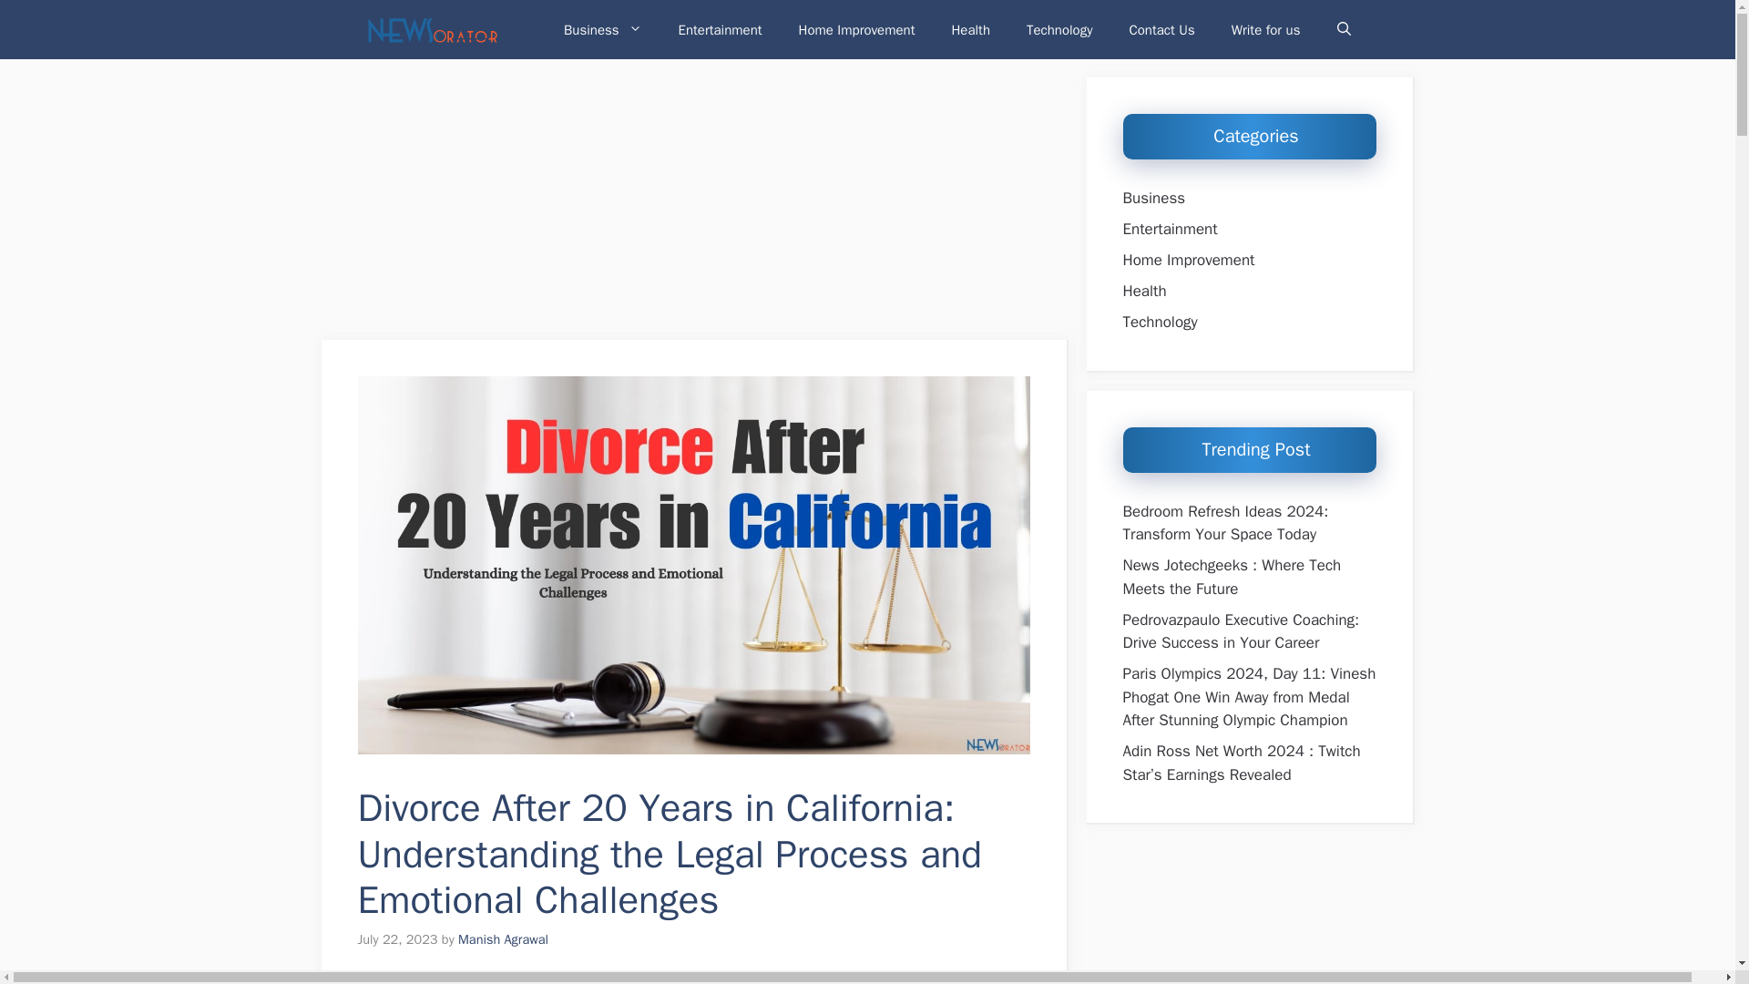 This screenshot has width=1749, height=984. I want to click on Advertisement, so click(693, 205).